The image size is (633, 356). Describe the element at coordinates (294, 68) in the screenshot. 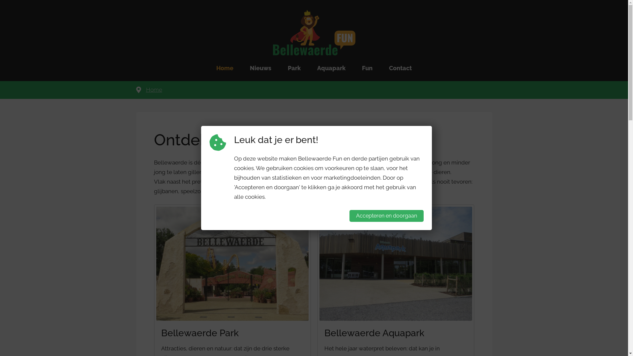

I see `Park` at that location.